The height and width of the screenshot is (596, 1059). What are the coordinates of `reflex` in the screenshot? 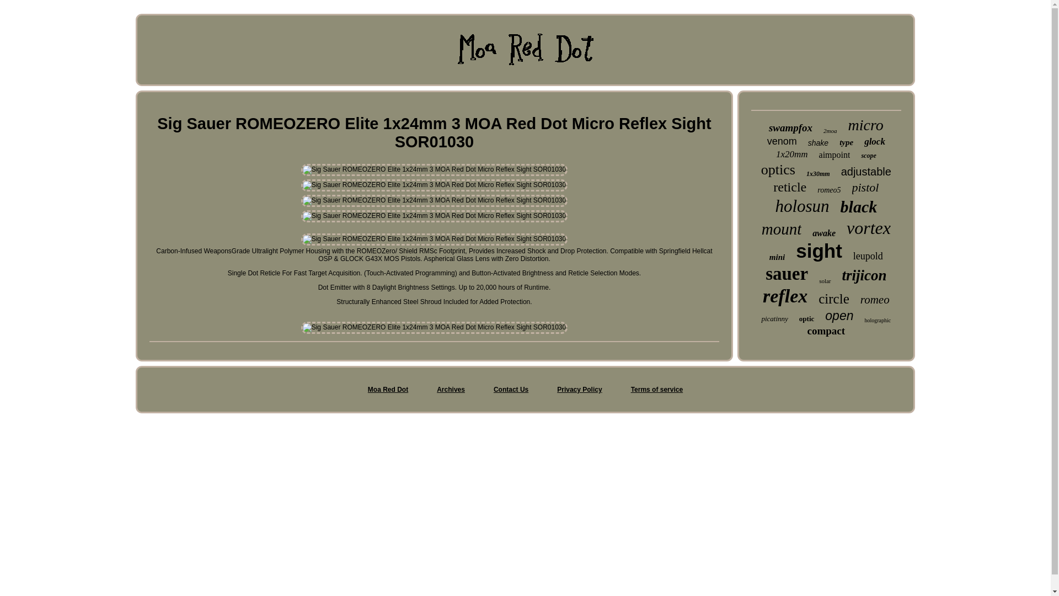 It's located at (784, 296).